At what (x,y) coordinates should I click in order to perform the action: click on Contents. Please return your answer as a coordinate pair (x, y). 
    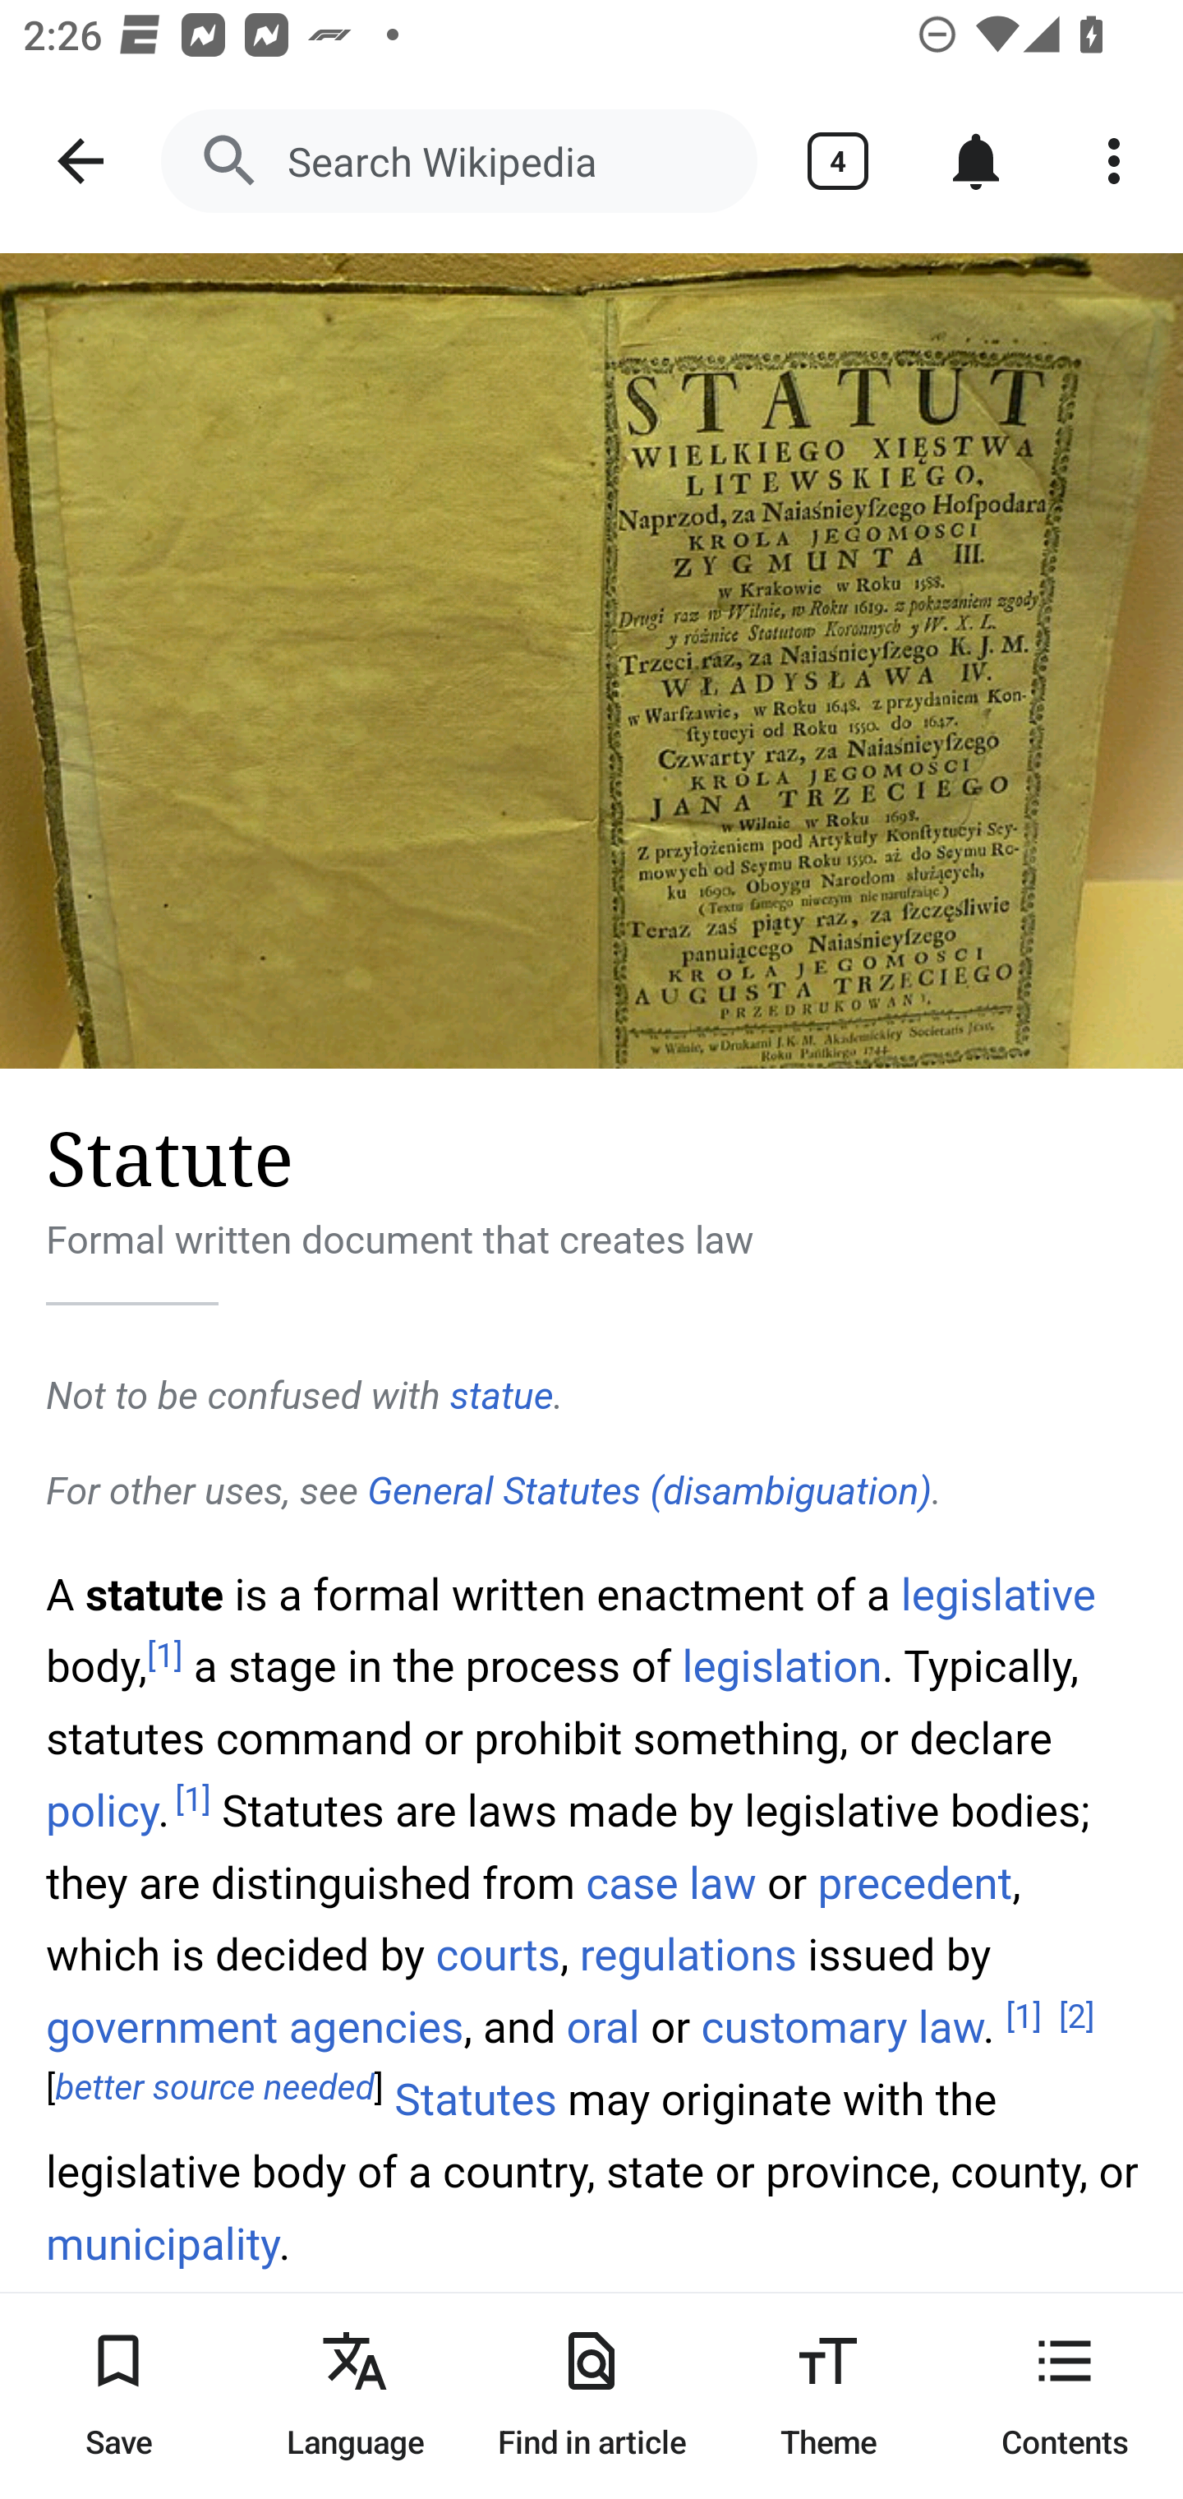
    Looking at the image, I should click on (1065, 2395).